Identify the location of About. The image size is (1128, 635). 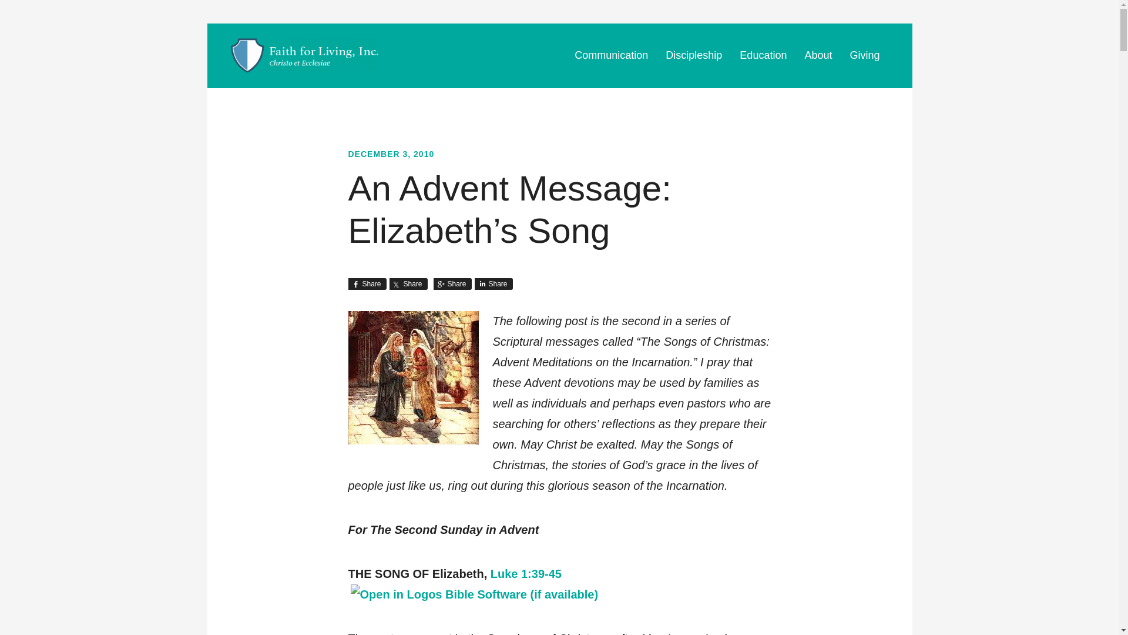
(818, 55).